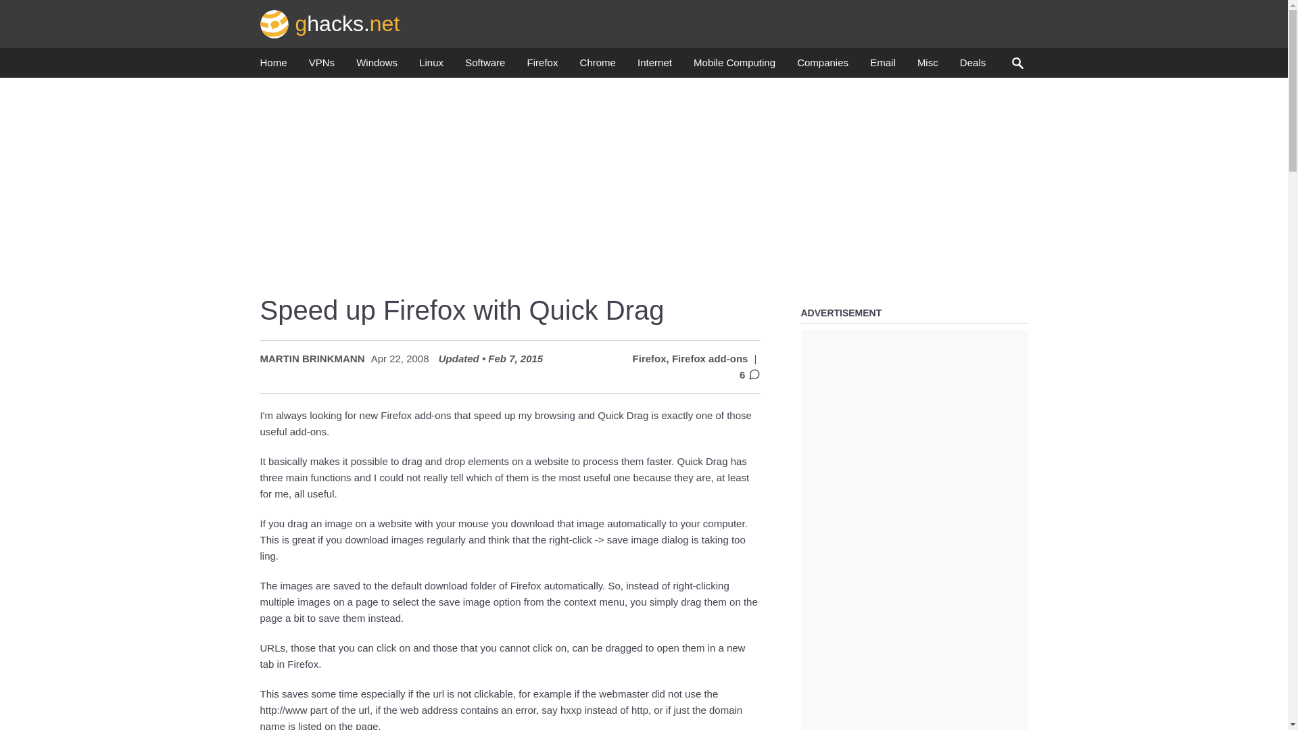 The image size is (1298, 730). What do you see at coordinates (484, 66) in the screenshot?
I see `Software` at bounding box center [484, 66].